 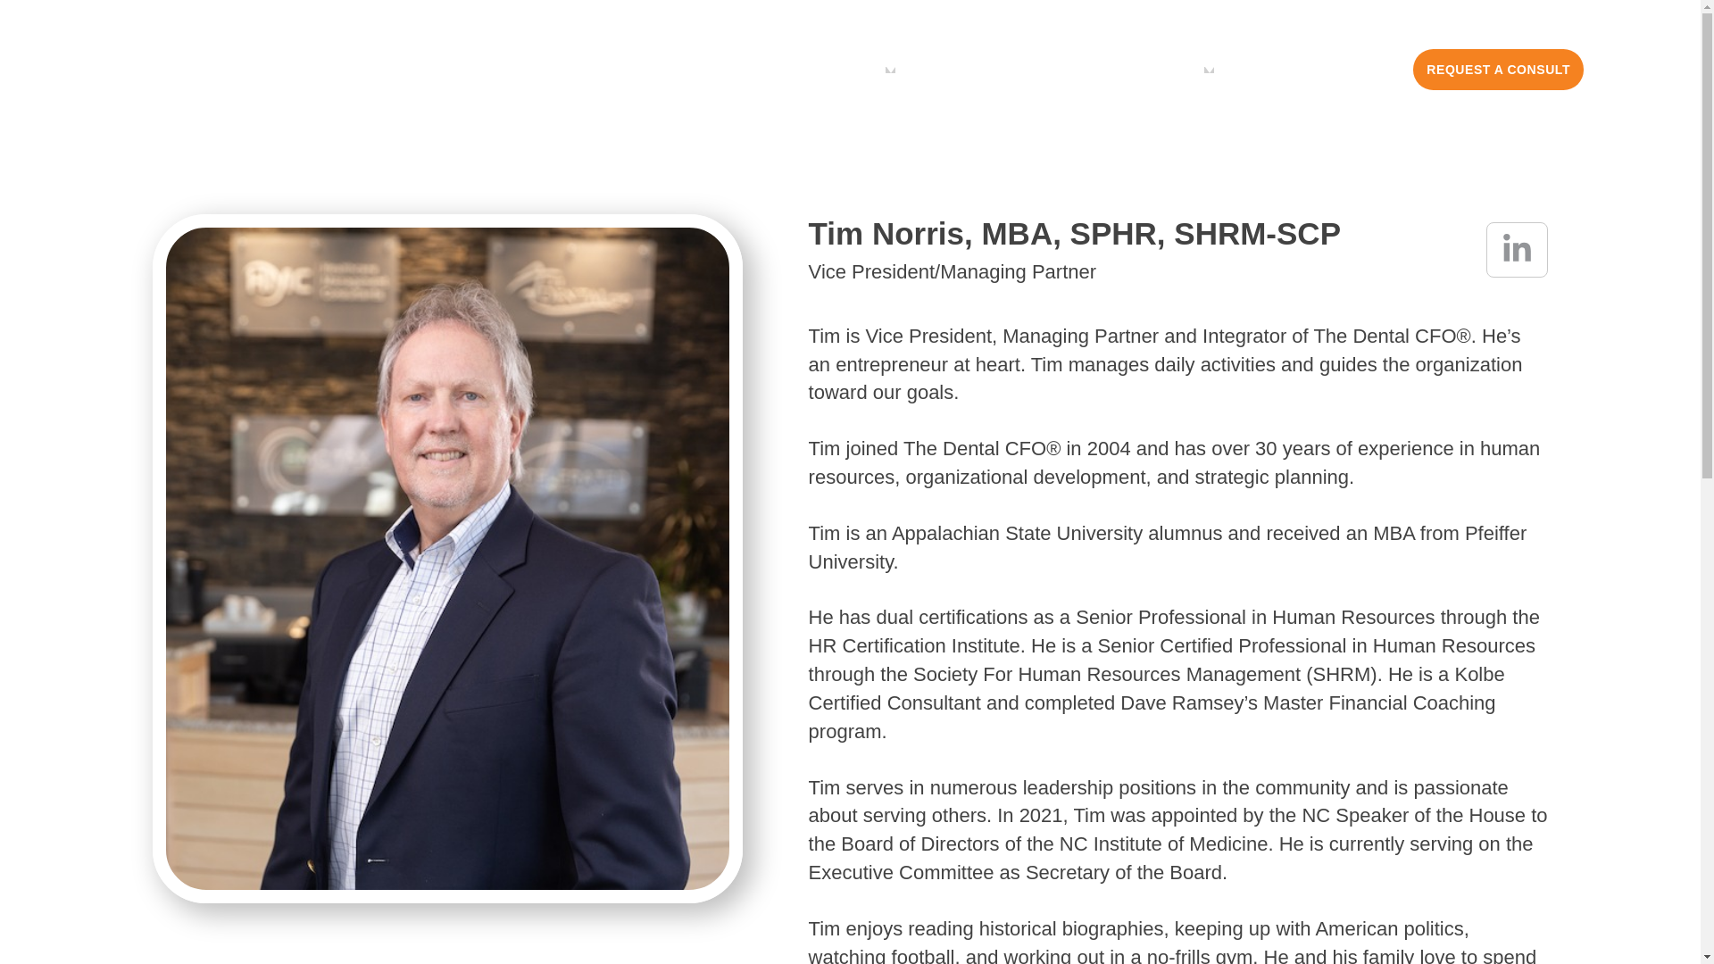 What do you see at coordinates (1335, 70) in the screenshot?
I see `CLIENT LOGIN` at bounding box center [1335, 70].